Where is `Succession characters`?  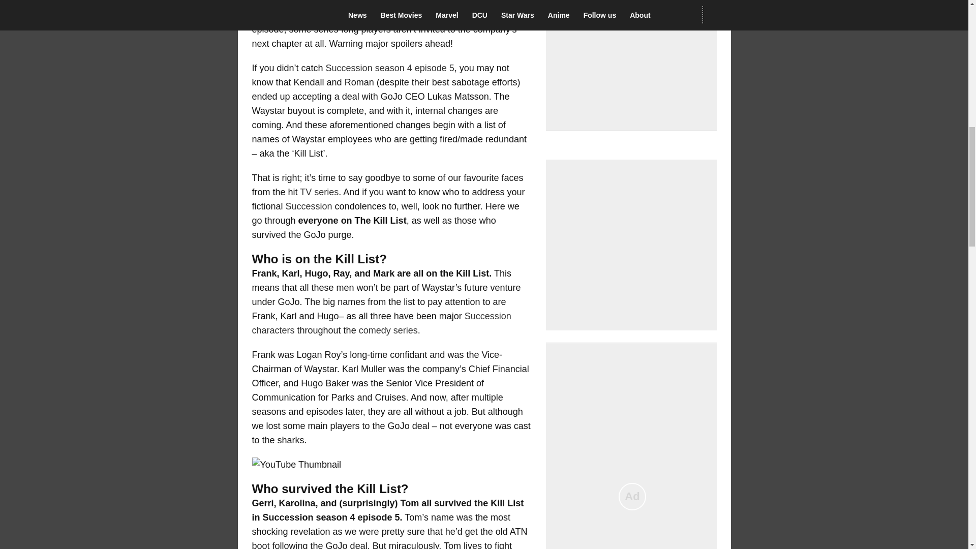 Succession characters is located at coordinates (381, 323).